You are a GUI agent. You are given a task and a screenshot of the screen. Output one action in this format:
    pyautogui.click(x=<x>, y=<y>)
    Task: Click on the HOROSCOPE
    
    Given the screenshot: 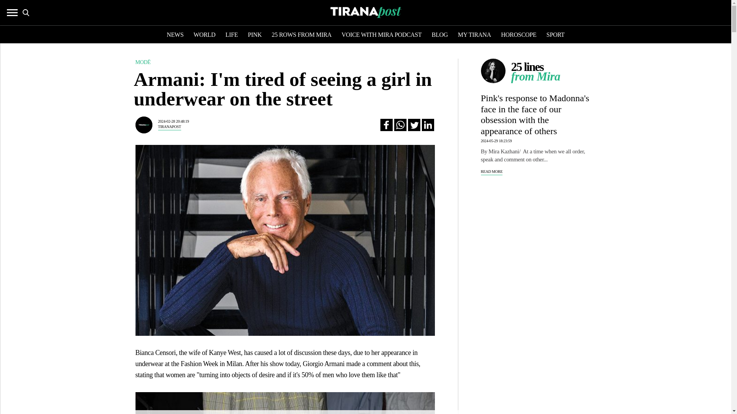 What is the action you would take?
    pyautogui.click(x=519, y=35)
    